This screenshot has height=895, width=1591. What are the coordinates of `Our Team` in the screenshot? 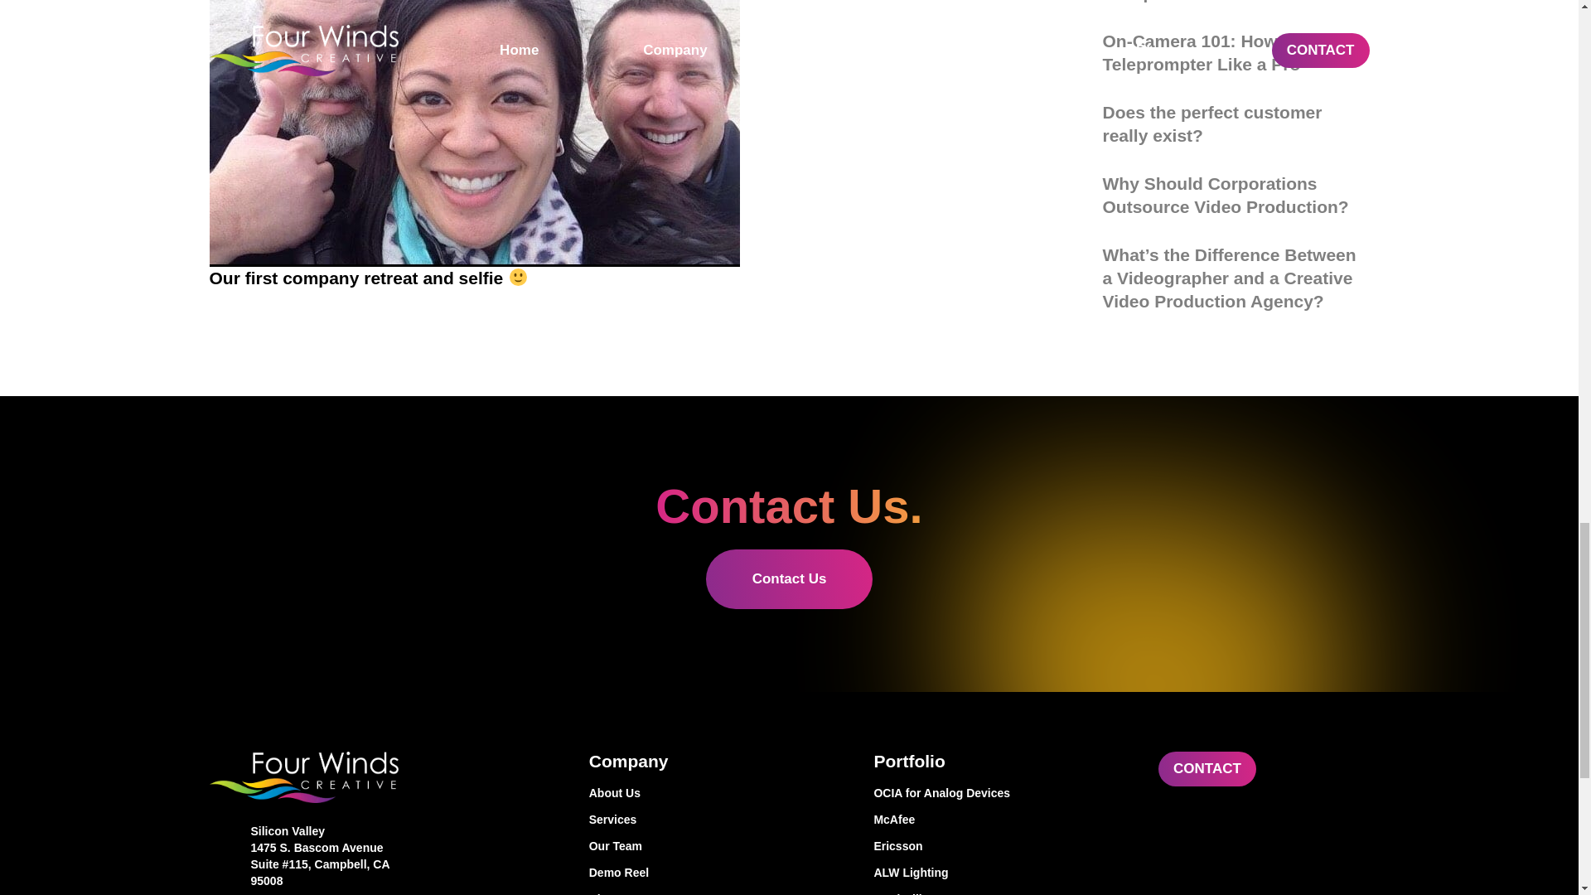 It's located at (718, 845).